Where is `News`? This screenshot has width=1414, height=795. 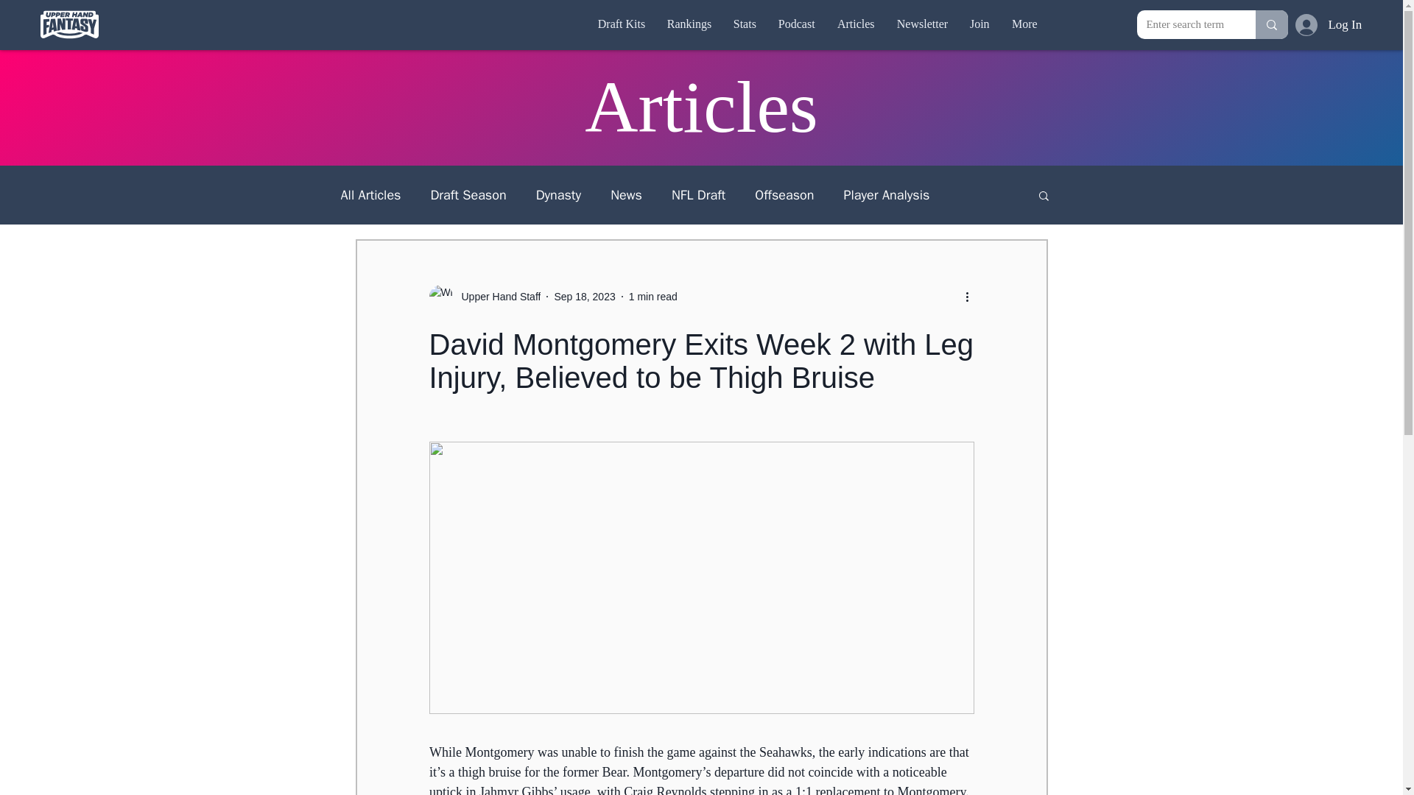
News is located at coordinates (626, 194).